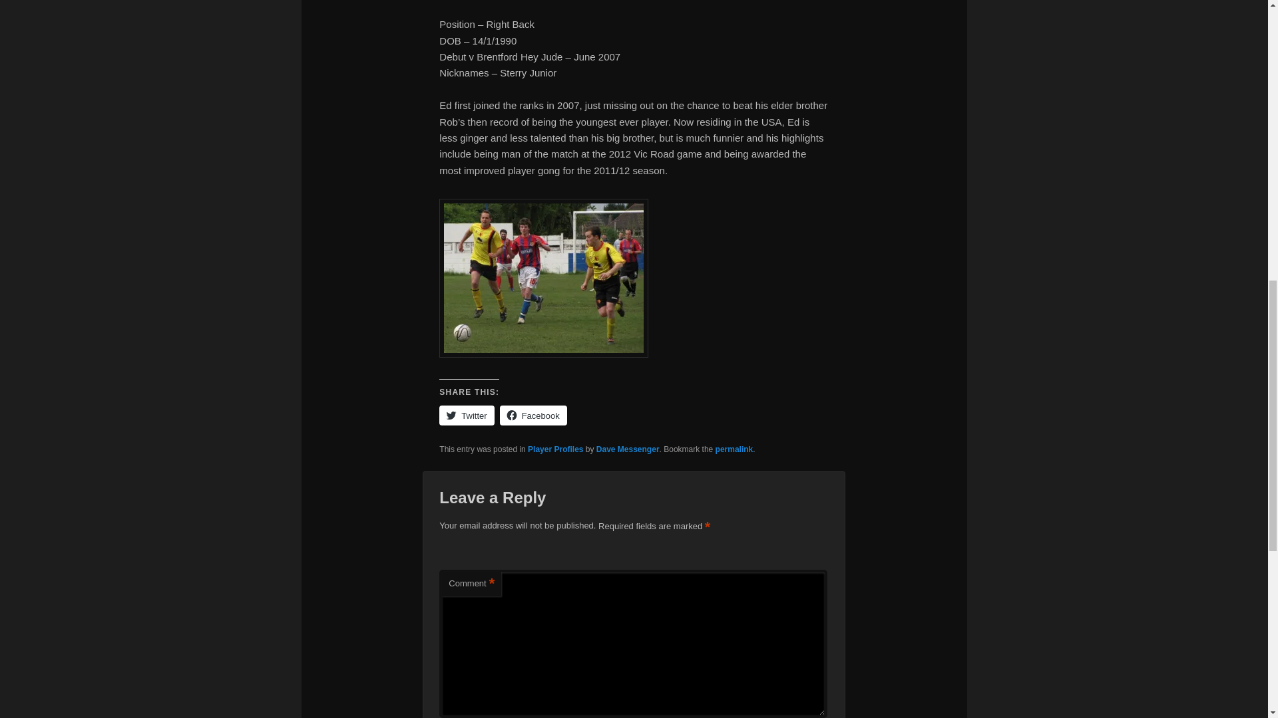 The image size is (1278, 718). What do you see at coordinates (735, 449) in the screenshot?
I see `permalink` at bounding box center [735, 449].